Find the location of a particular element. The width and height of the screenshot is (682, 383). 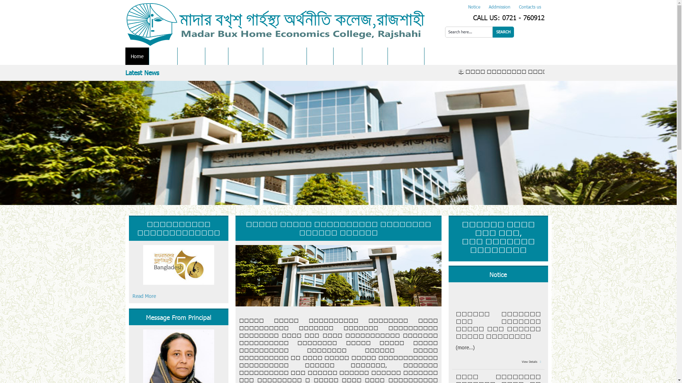

Contacts us is located at coordinates (528, 7).